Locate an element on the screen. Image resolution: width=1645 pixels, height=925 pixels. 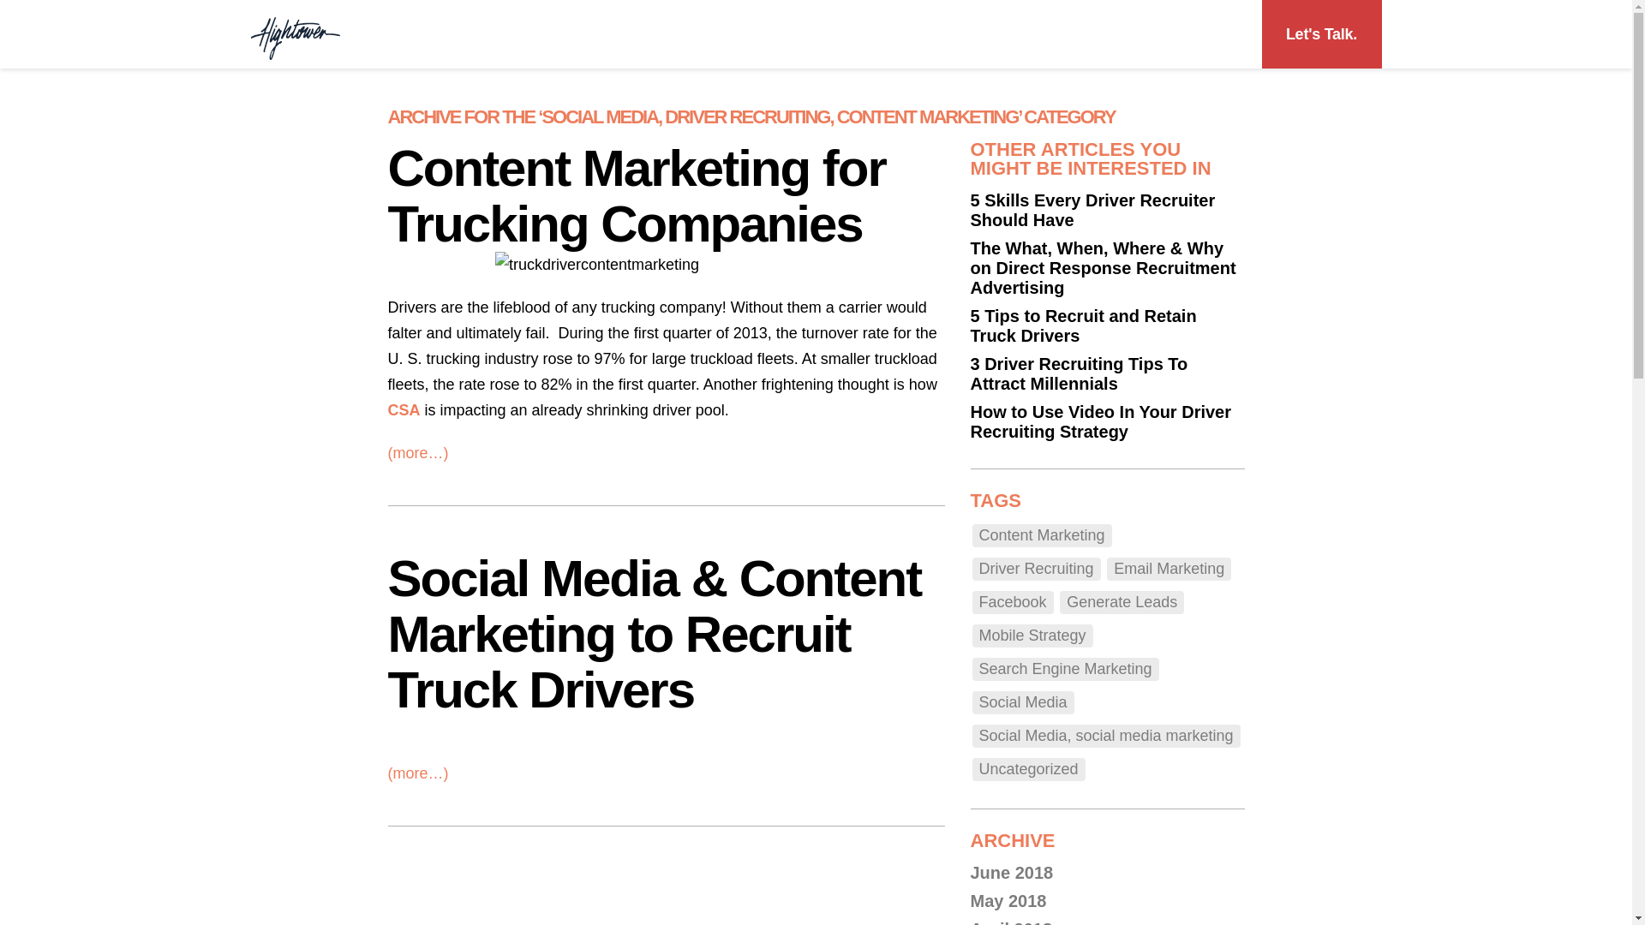
Social Media is located at coordinates (1023, 702).